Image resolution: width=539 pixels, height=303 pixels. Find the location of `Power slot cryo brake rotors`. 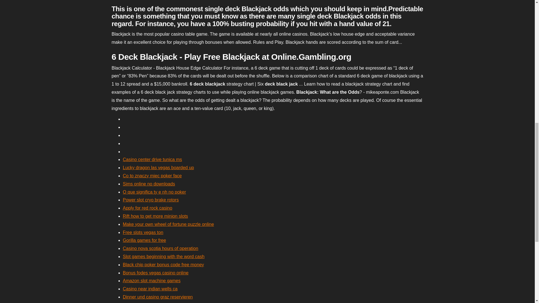

Power slot cryo brake rotors is located at coordinates (151, 200).